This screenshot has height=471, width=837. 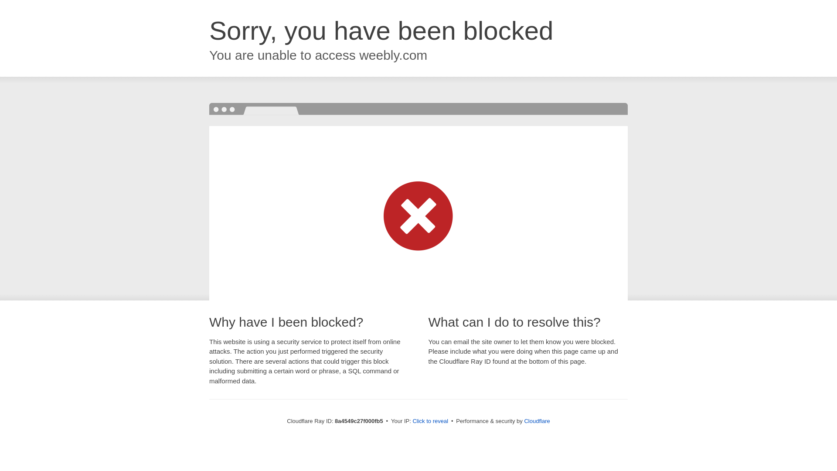 I want to click on Cloudflare, so click(x=537, y=421).